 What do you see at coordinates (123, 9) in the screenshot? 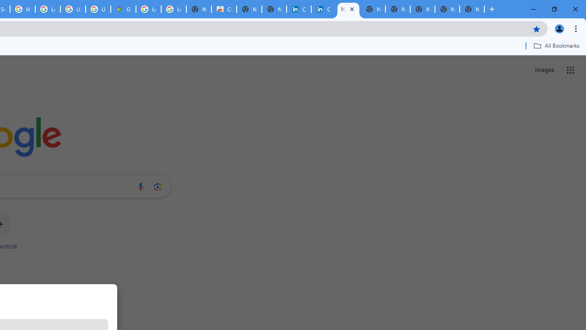
I see `Google Maps` at bounding box center [123, 9].